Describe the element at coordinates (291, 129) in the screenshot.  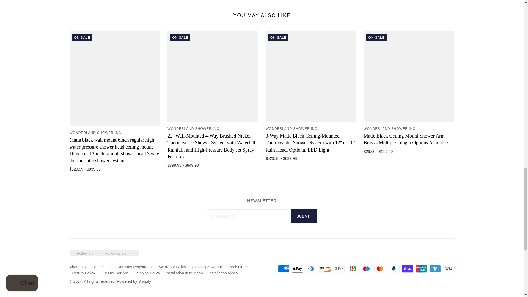
I see `wonderland shower inc` at that location.